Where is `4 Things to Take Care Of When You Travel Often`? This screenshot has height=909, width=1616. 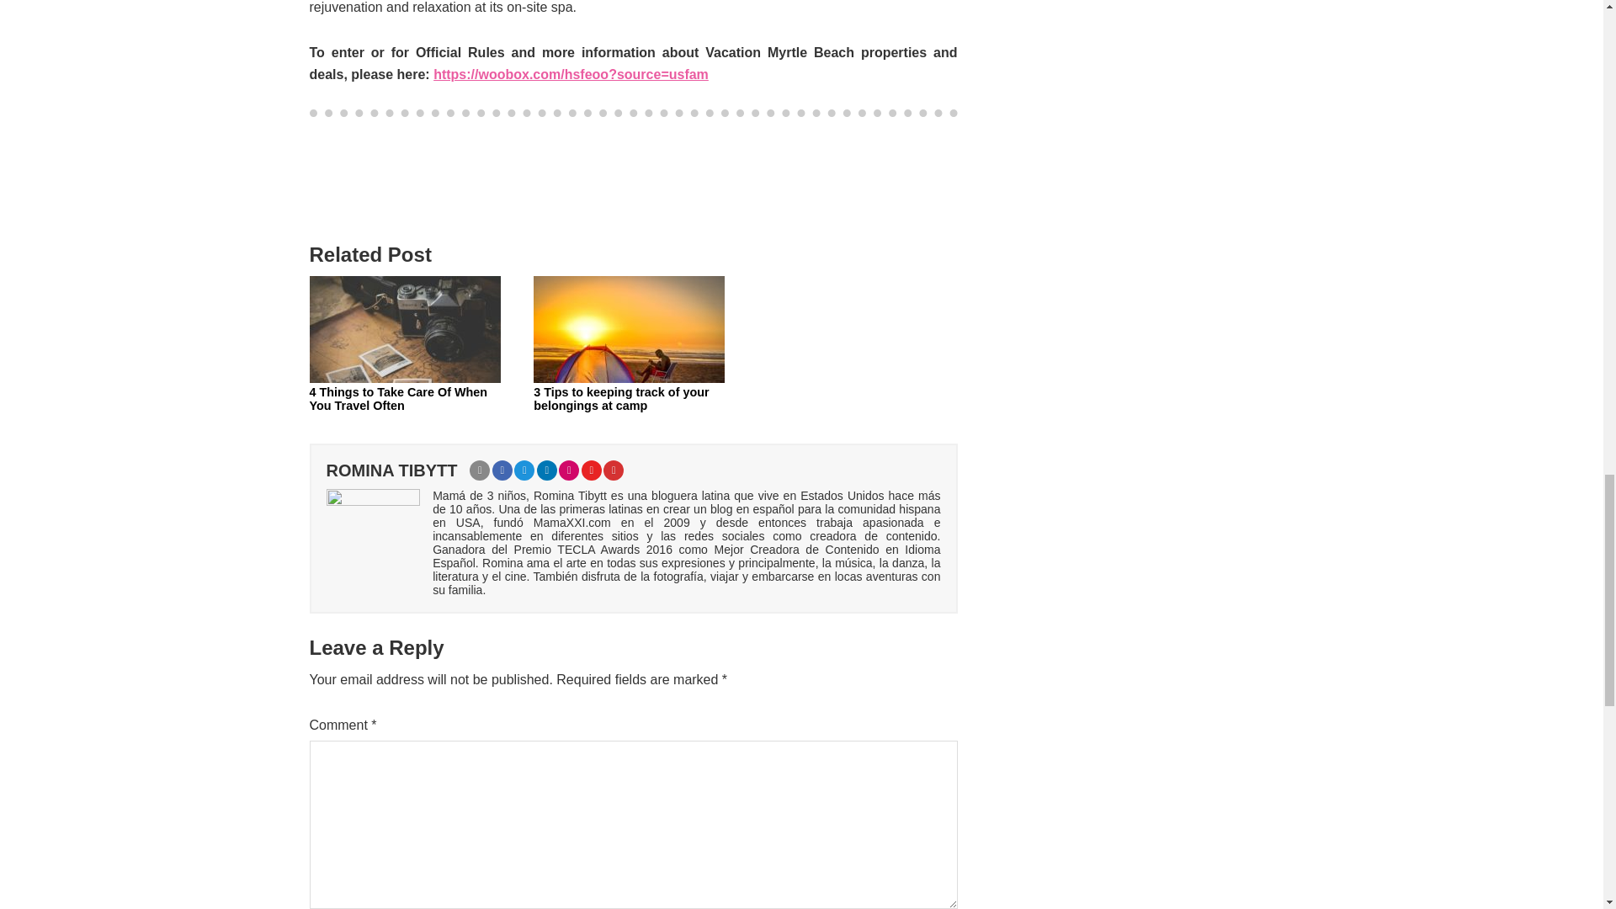
4 Things to Take Care Of When You Travel Often is located at coordinates (409, 399).